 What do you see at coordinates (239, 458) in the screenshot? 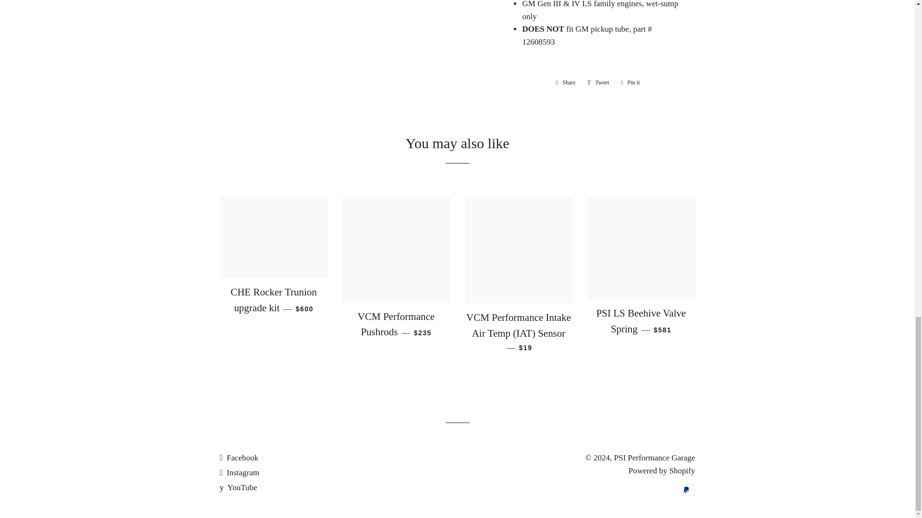
I see `PSI Performance Garage on Facebook` at bounding box center [239, 458].